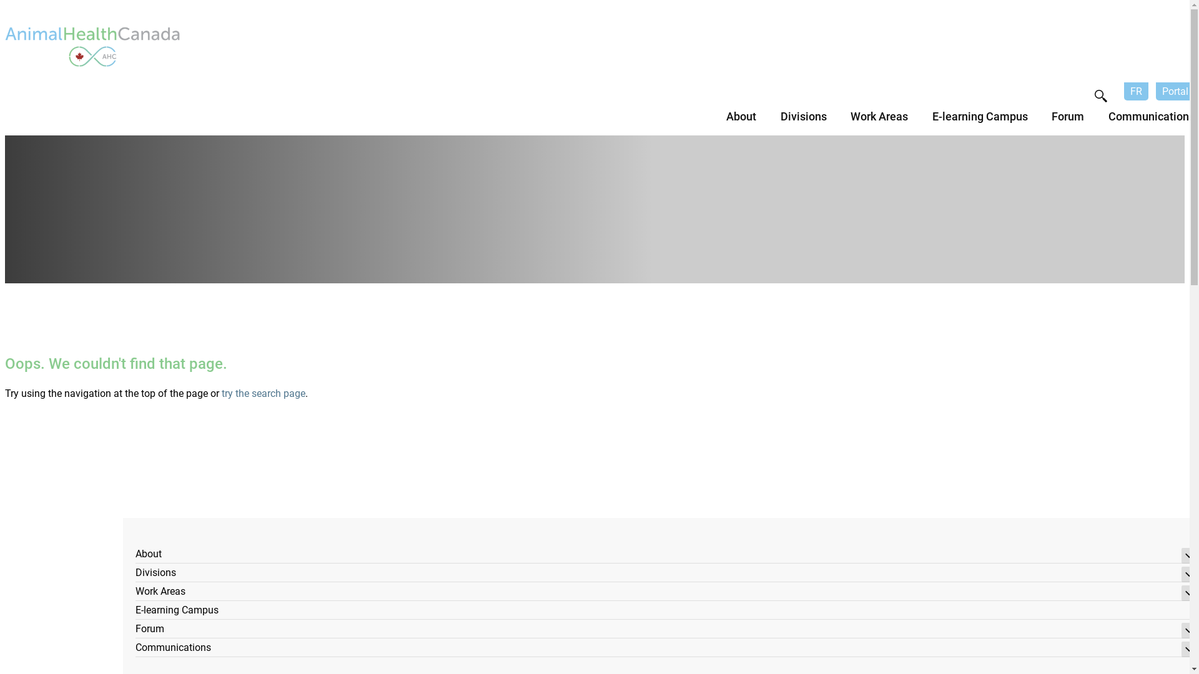  What do you see at coordinates (666, 574) in the screenshot?
I see `Divisions` at bounding box center [666, 574].